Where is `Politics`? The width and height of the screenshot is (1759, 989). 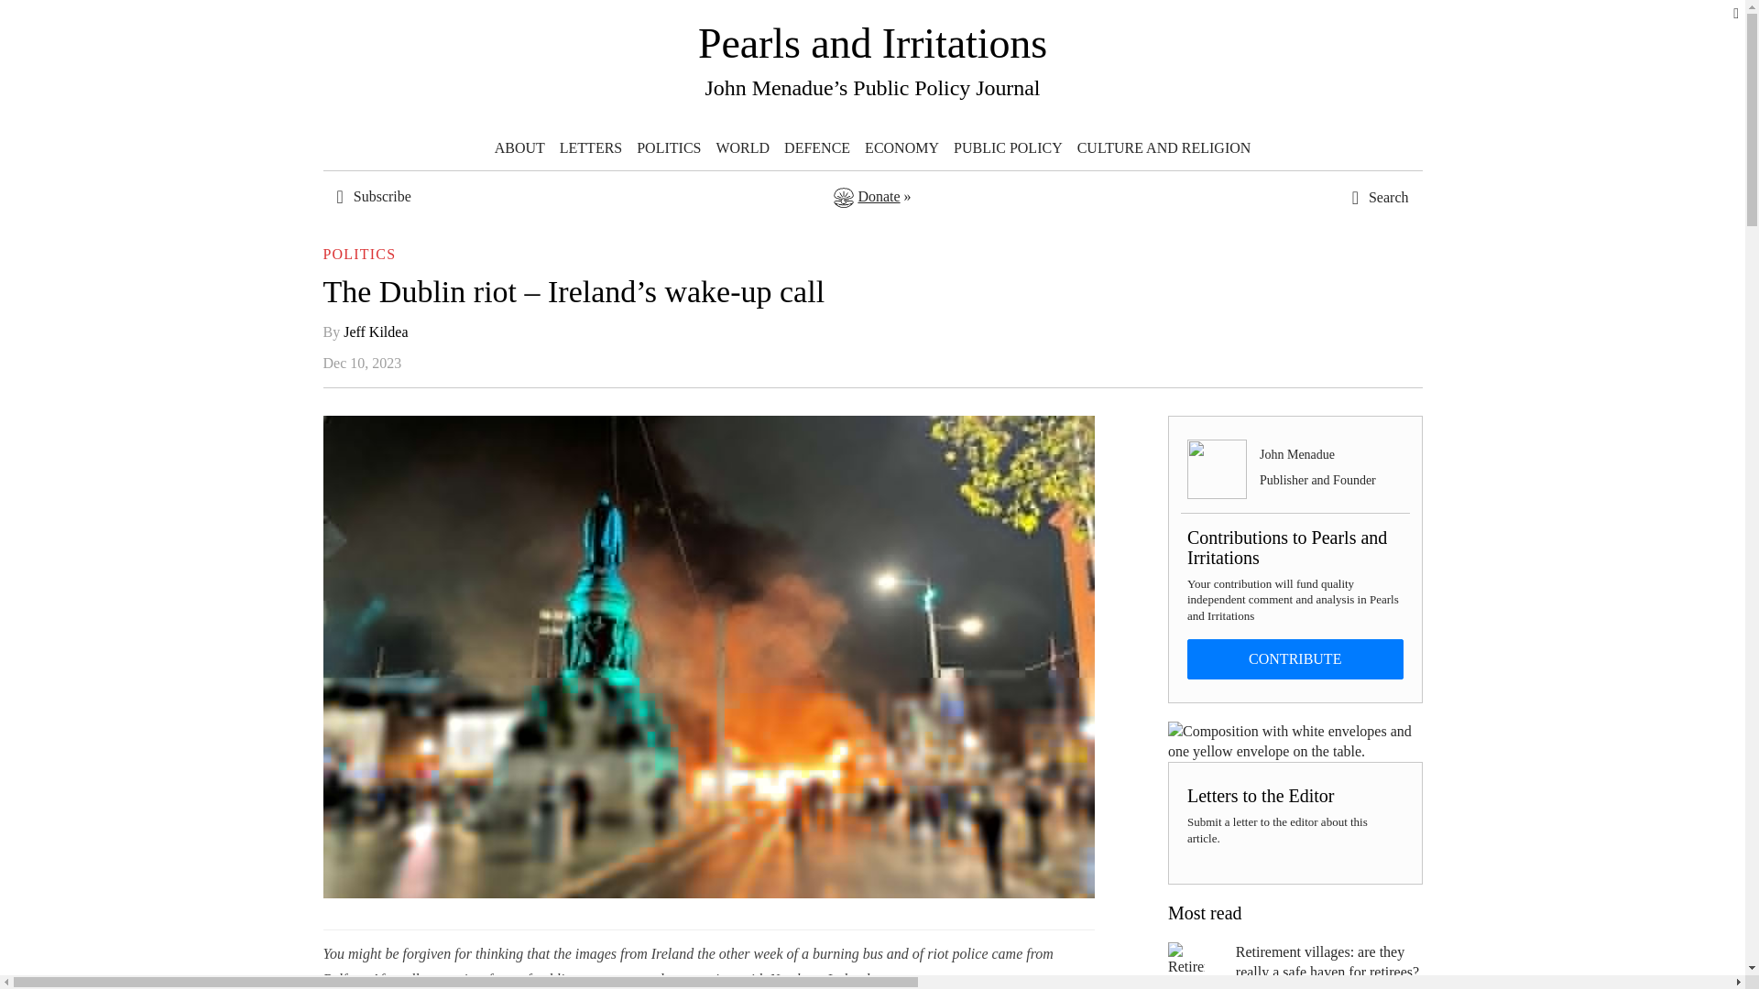 Politics is located at coordinates (669, 148).